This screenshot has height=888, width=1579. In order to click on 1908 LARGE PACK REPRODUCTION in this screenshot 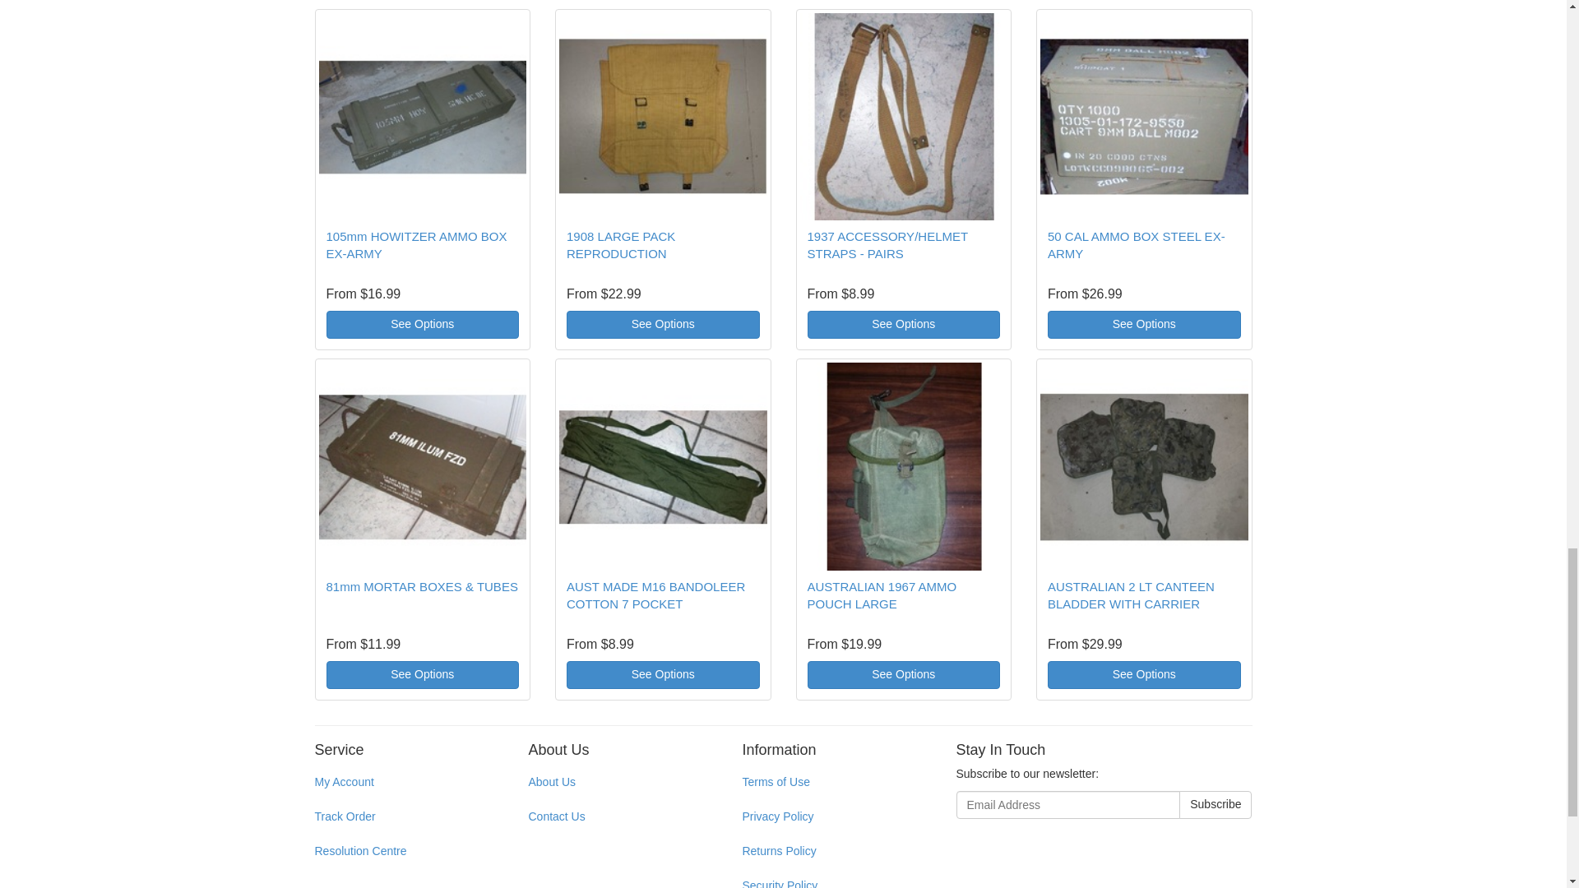, I will do `click(621, 245)`.